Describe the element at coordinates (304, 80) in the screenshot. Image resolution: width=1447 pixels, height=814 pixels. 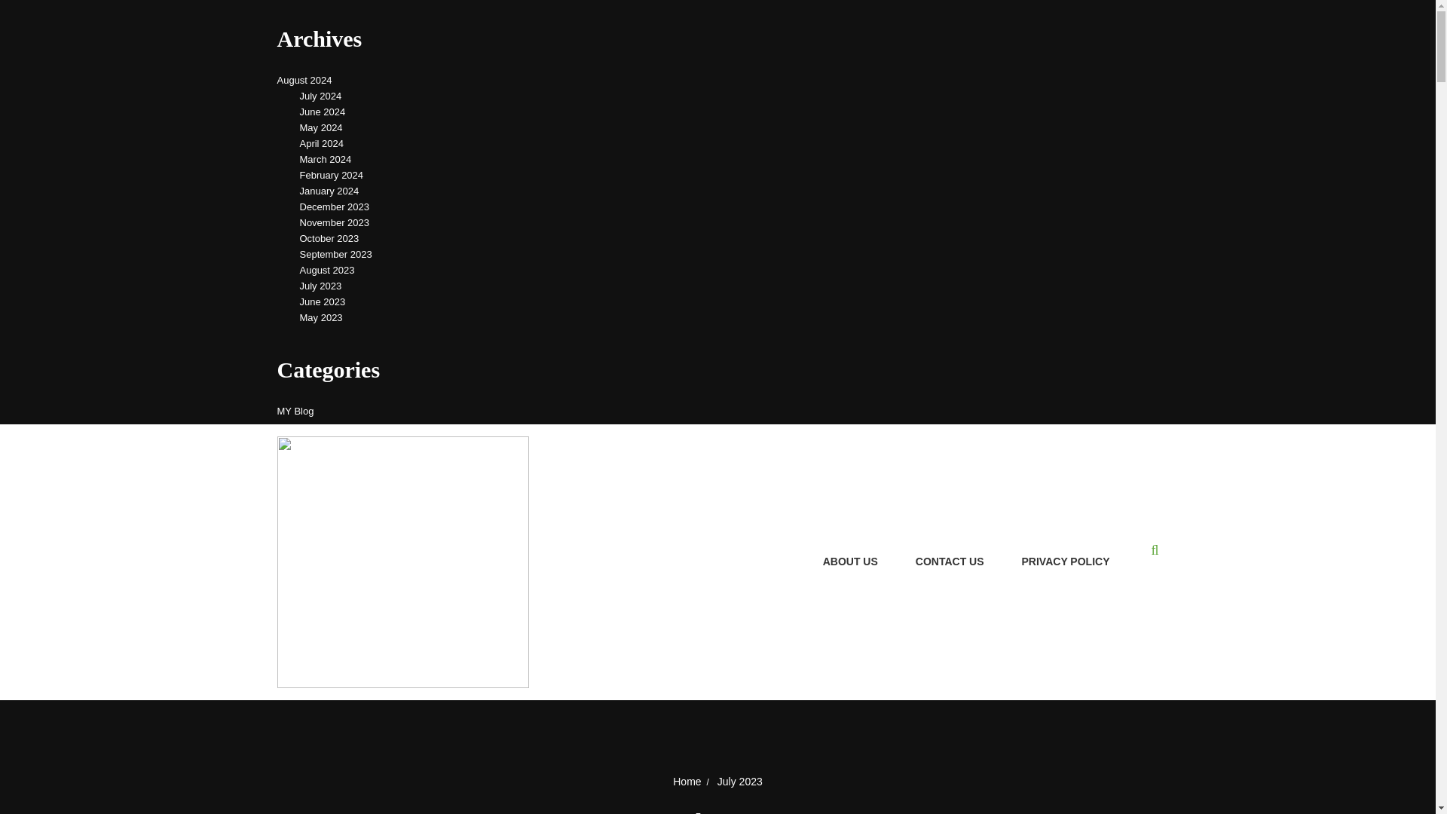
I see `August 2024` at that location.